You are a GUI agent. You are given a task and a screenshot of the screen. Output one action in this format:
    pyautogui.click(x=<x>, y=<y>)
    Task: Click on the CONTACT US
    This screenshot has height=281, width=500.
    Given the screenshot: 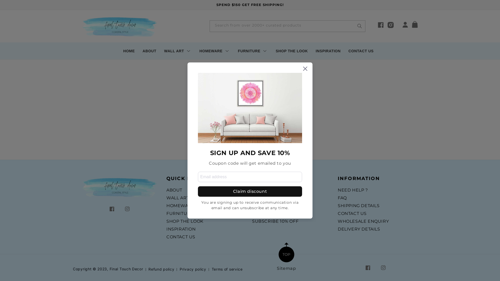 What is the action you would take?
    pyautogui.click(x=181, y=237)
    